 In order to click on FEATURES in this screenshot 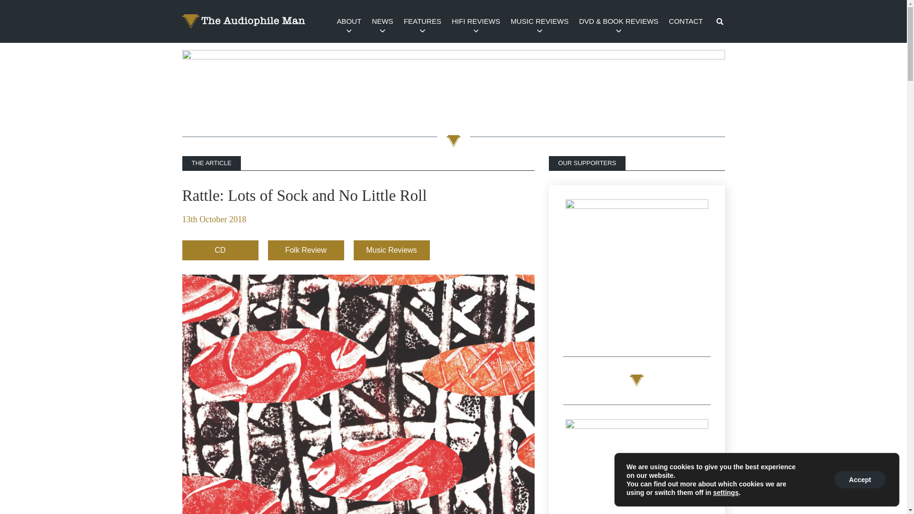, I will do `click(423, 21)`.